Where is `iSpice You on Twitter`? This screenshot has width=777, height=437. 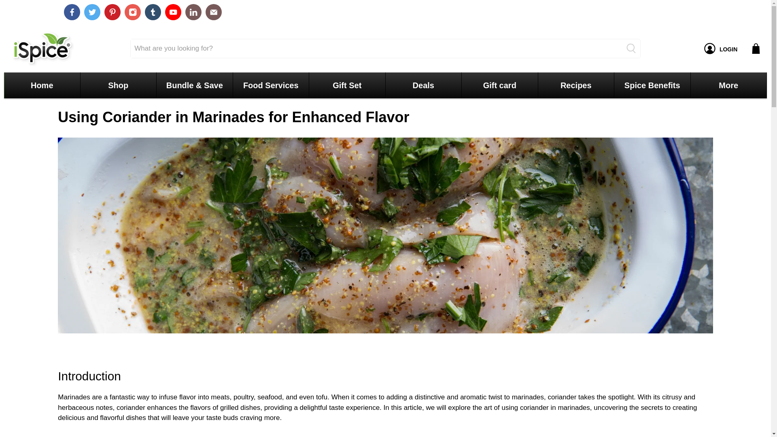
iSpice You on Twitter is located at coordinates (92, 12).